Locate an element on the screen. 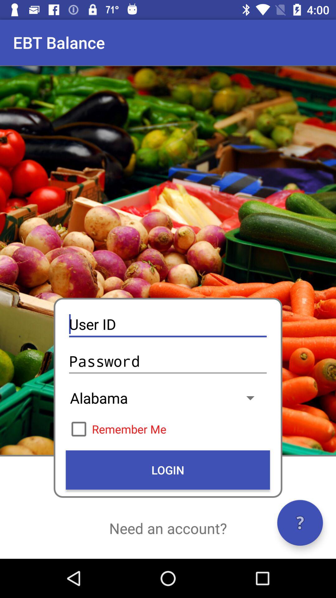 This screenshot has width=336, height=598. turn off the login is located at coordinates (168, 470).